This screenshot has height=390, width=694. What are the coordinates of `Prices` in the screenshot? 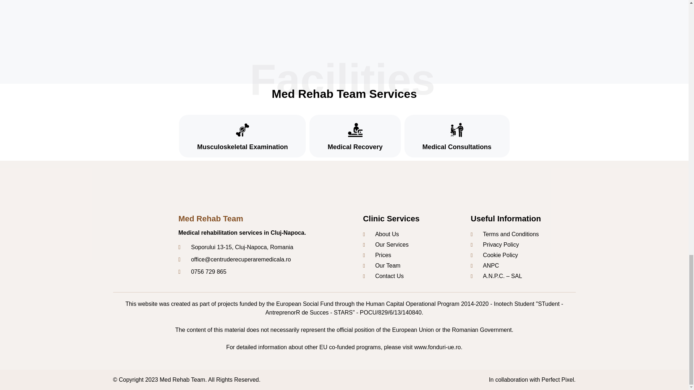 It's located at (416, 255).